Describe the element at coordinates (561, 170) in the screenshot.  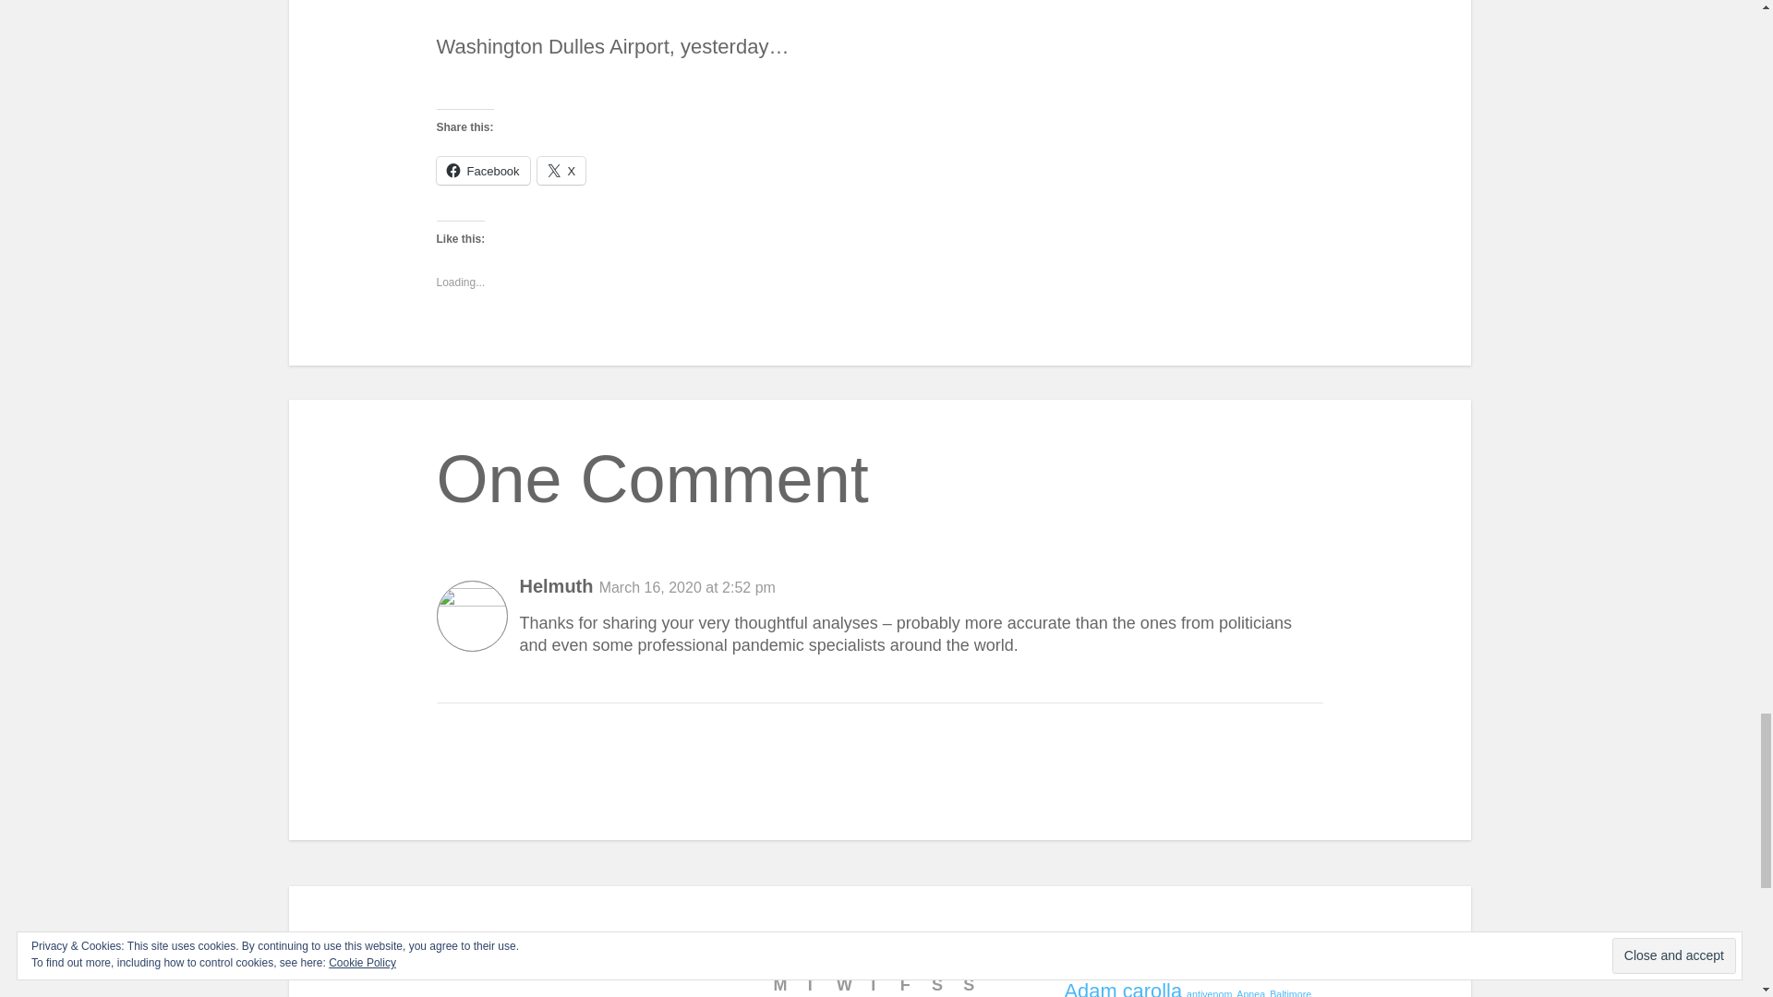
I see `Click to share on X` at that location.